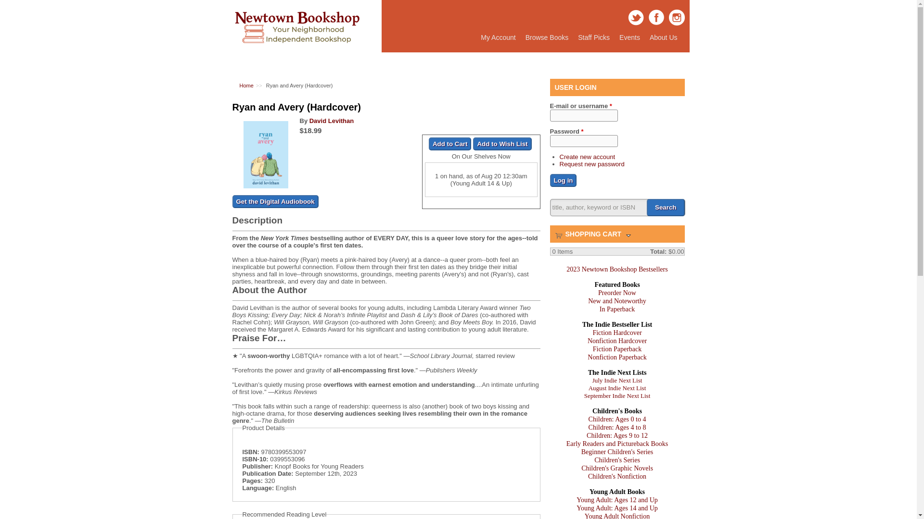  What do you see at coordinates (617, 292) in the screenshot?
I see `Preorder Now` at bounding box center [617, 292].